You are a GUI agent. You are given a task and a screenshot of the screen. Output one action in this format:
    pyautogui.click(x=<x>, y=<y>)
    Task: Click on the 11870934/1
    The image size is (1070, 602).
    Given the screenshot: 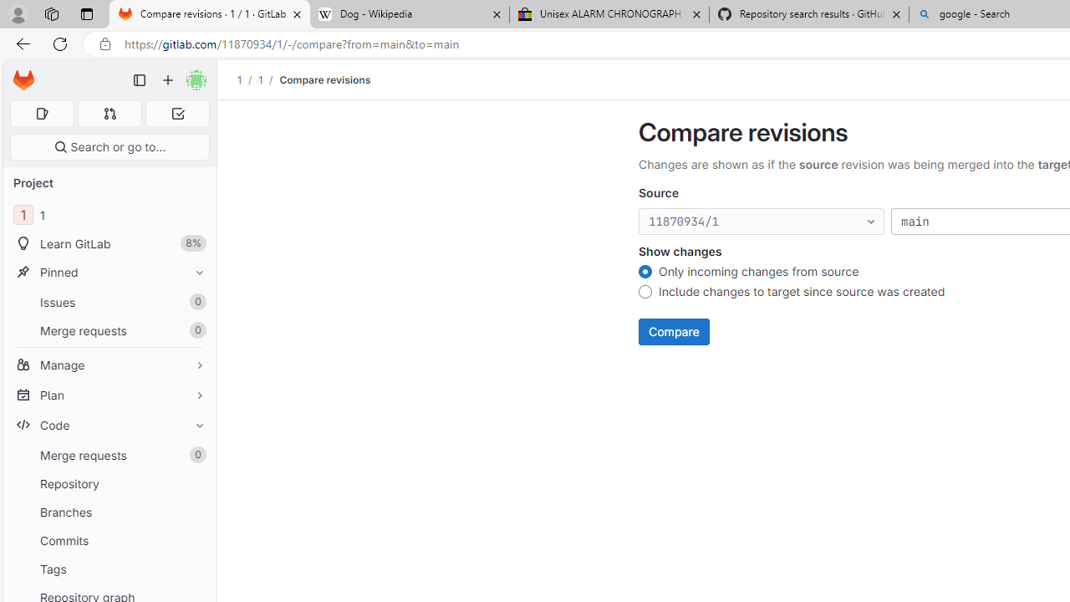 What is the action you would take?
    pyautogui.click(x=762, y=222)
    